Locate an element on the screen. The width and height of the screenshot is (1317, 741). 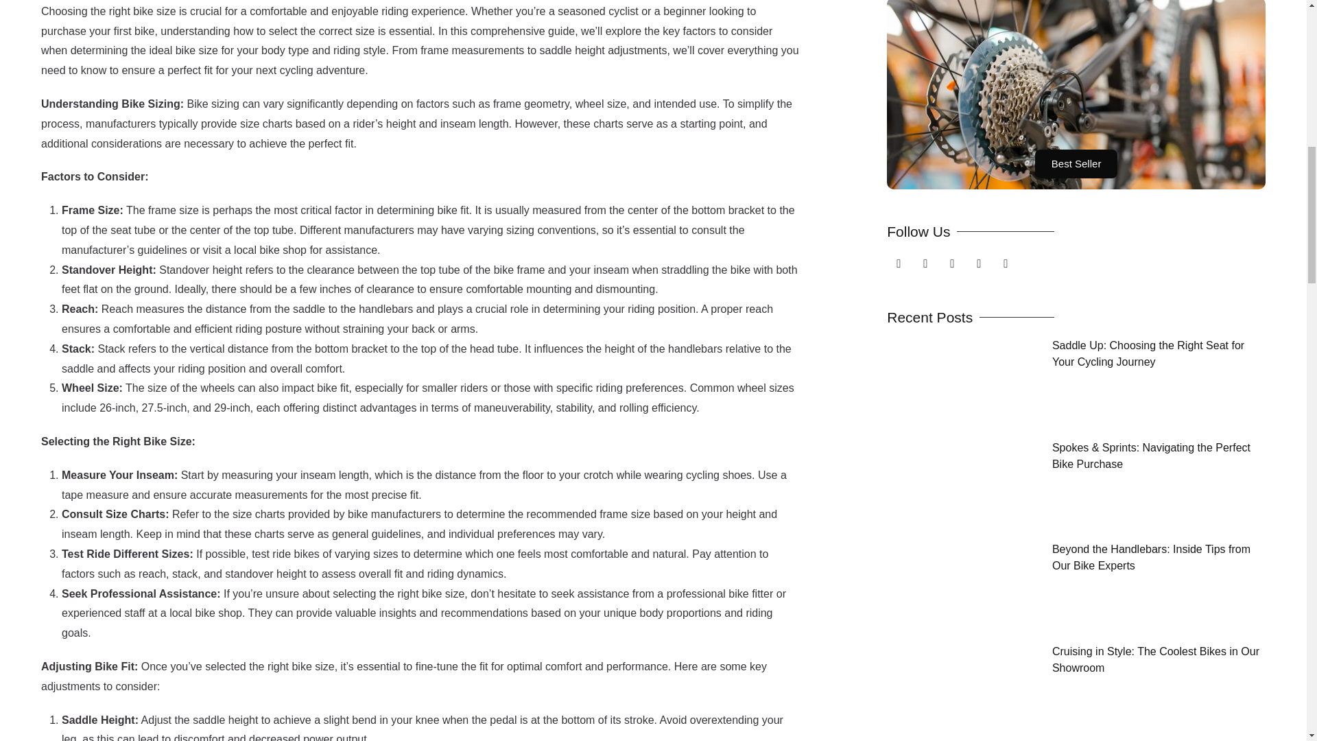
Beyond the Handlebars: Inside Tips from Our Bike Experts is located at coordinates (1151, 557).